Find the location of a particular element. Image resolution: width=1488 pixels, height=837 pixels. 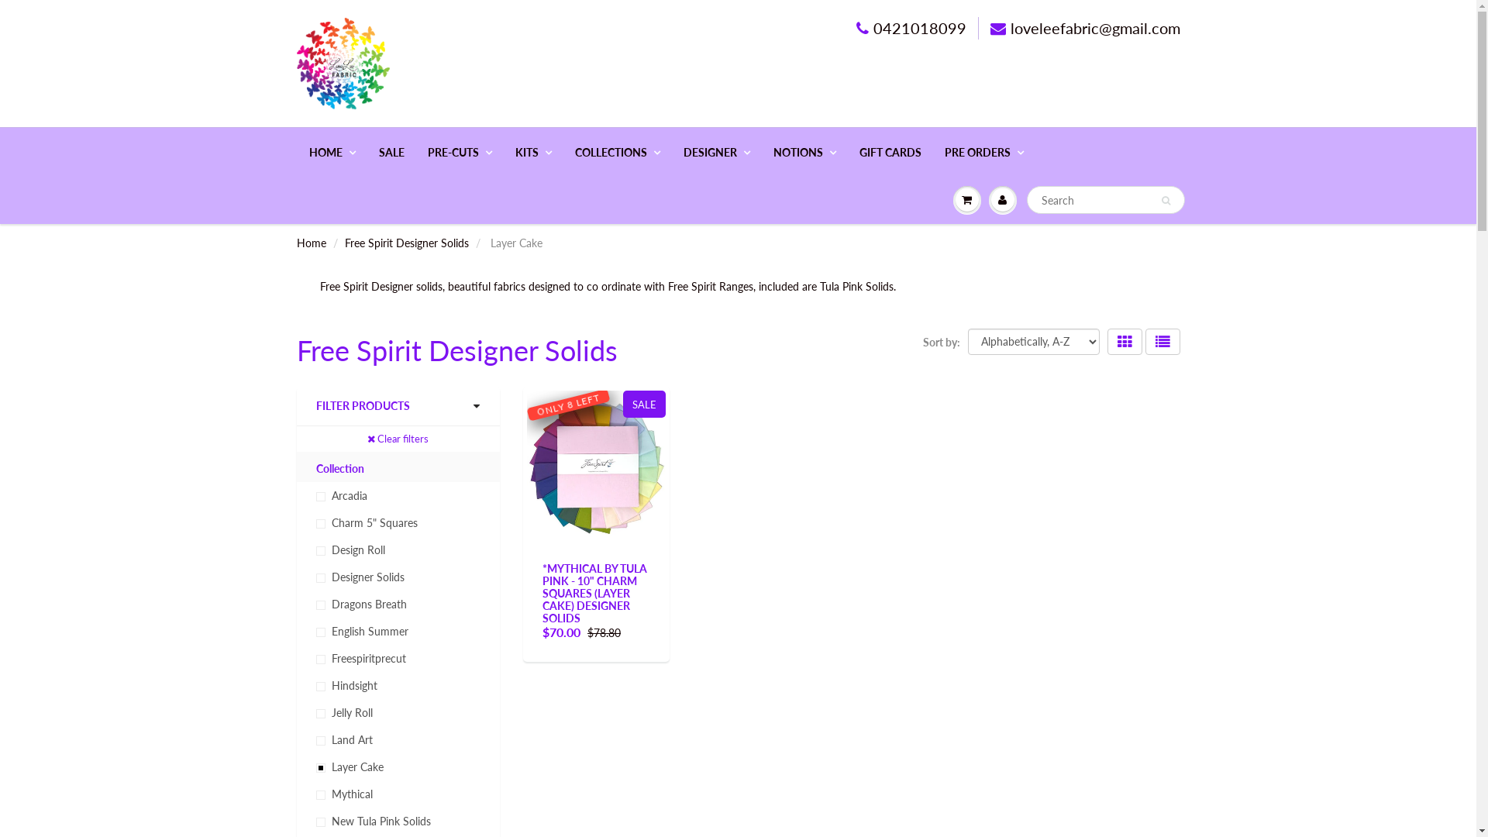

loveleefabric@gmail.com is located at coordinates (1085, 28).